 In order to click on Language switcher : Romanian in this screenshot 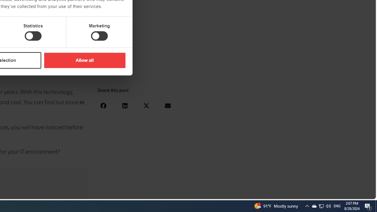, I will do `click(332, 193)`.